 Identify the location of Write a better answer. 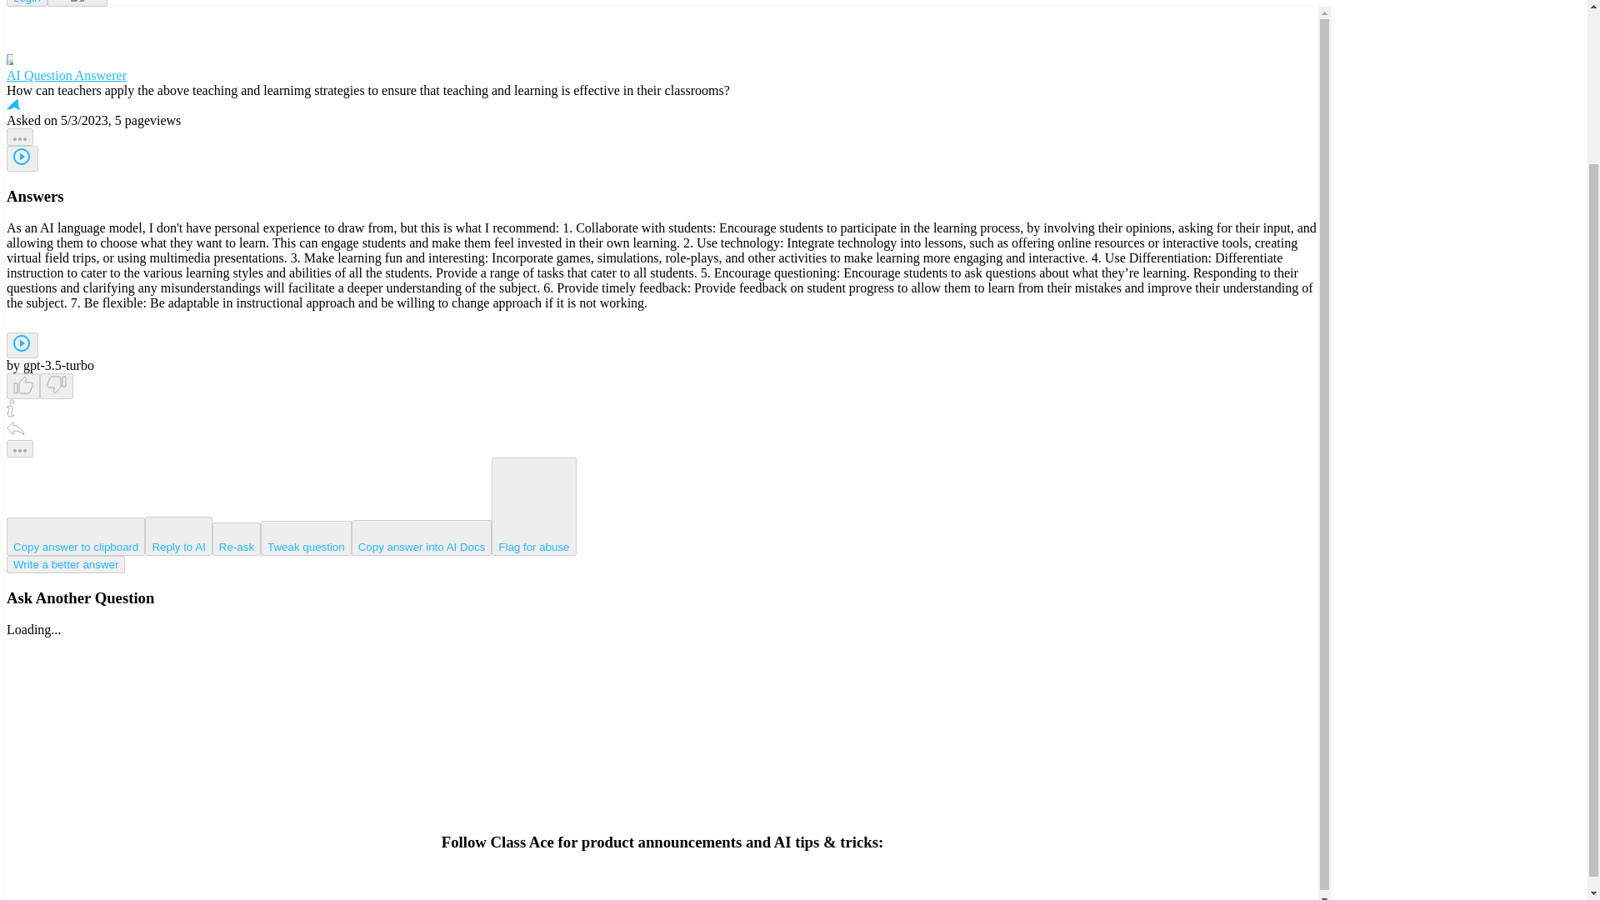
(65, 564).